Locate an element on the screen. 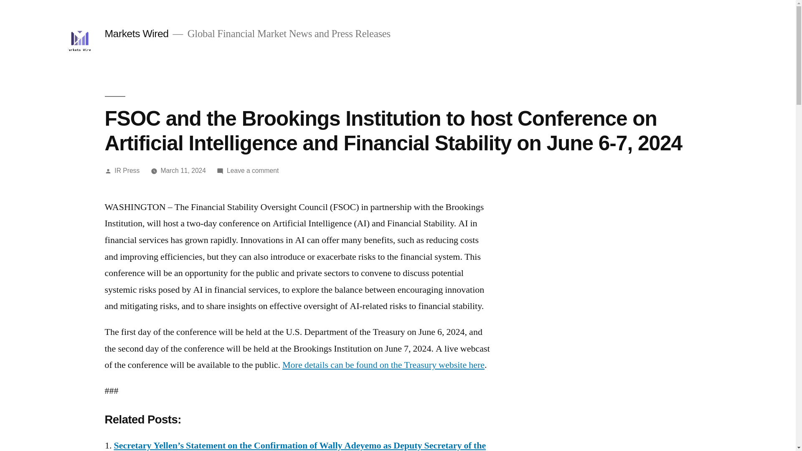 Image resolution: width=802 pixels, height=451 pixels. More details can be found on the Treasury website here is located at coordinates (383, 365).